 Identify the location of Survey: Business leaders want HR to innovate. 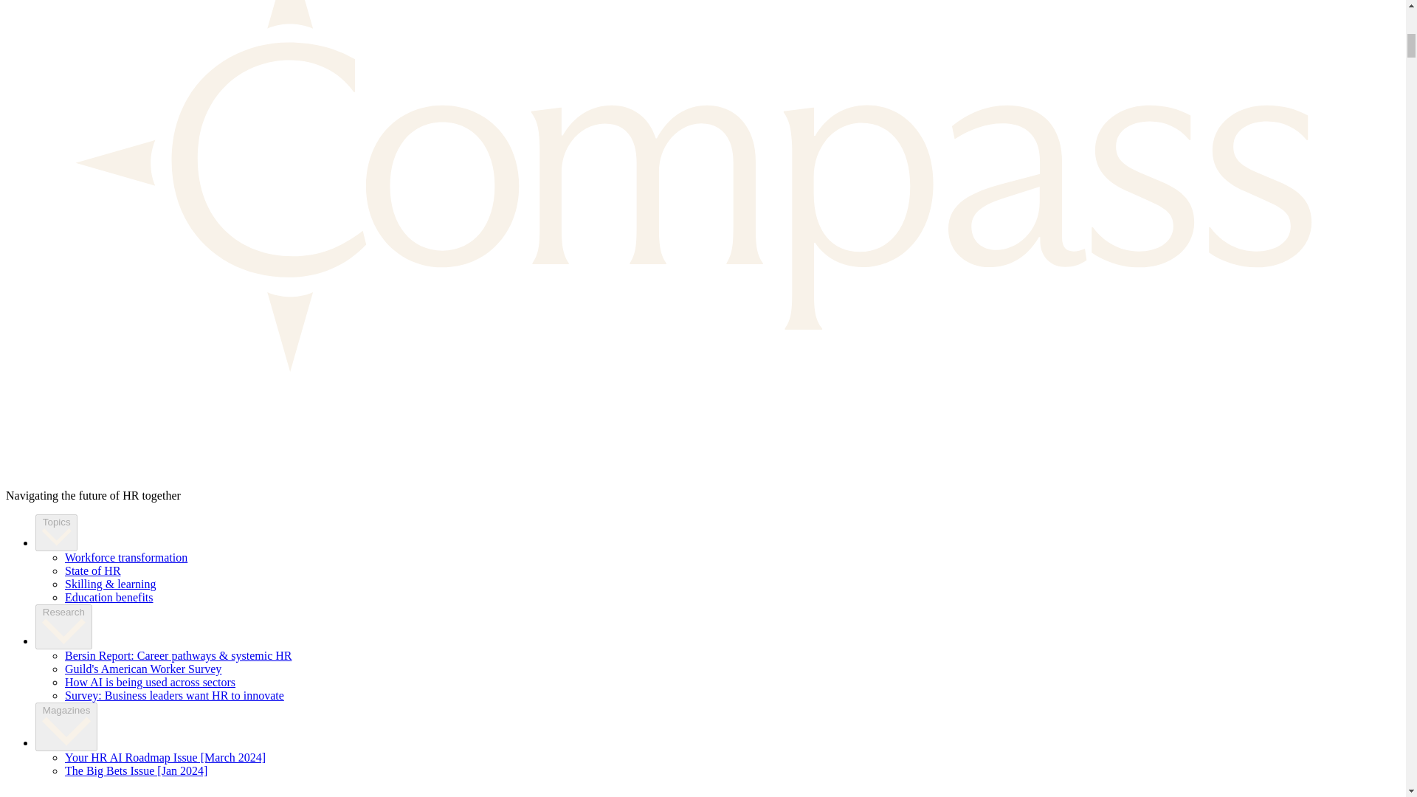
(174, 695).